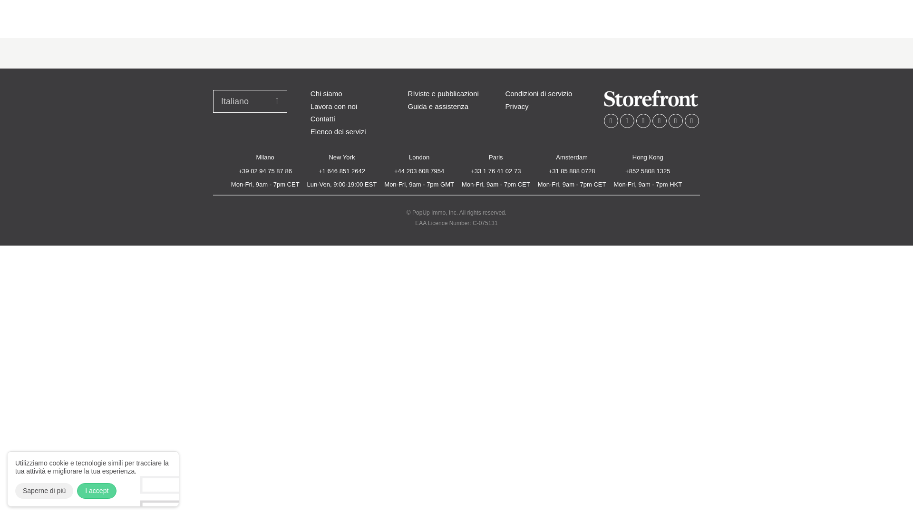 The height and width of the screenshot is (514, 913). Describe the element at coordinates (333, 106) in the screenshot. I see `Lavora con noi` at that location.